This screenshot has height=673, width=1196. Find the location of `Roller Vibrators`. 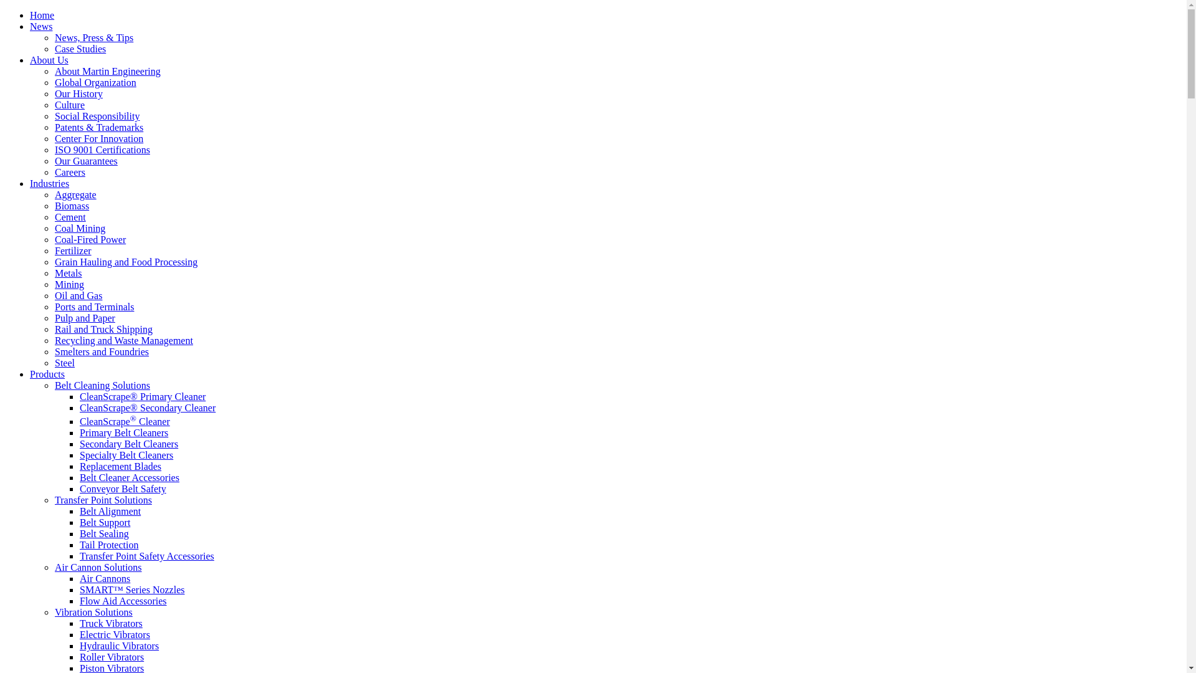

Roller Vibrators is located at coordinates (112, 657).